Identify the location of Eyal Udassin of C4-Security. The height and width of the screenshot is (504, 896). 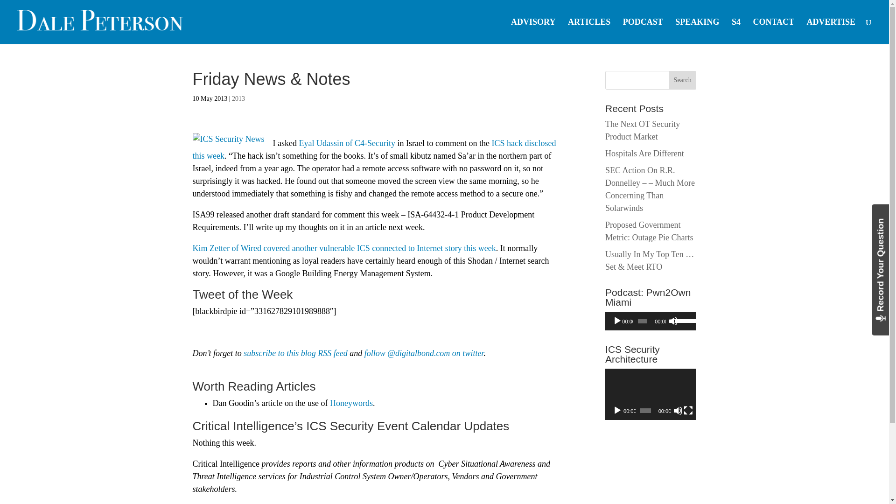
(346, 143).